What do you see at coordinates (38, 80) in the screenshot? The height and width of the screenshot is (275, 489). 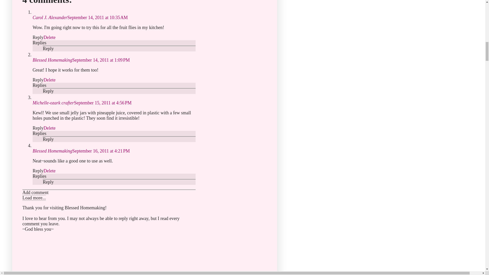 I see `Reply` at bounding box center [38, 80].